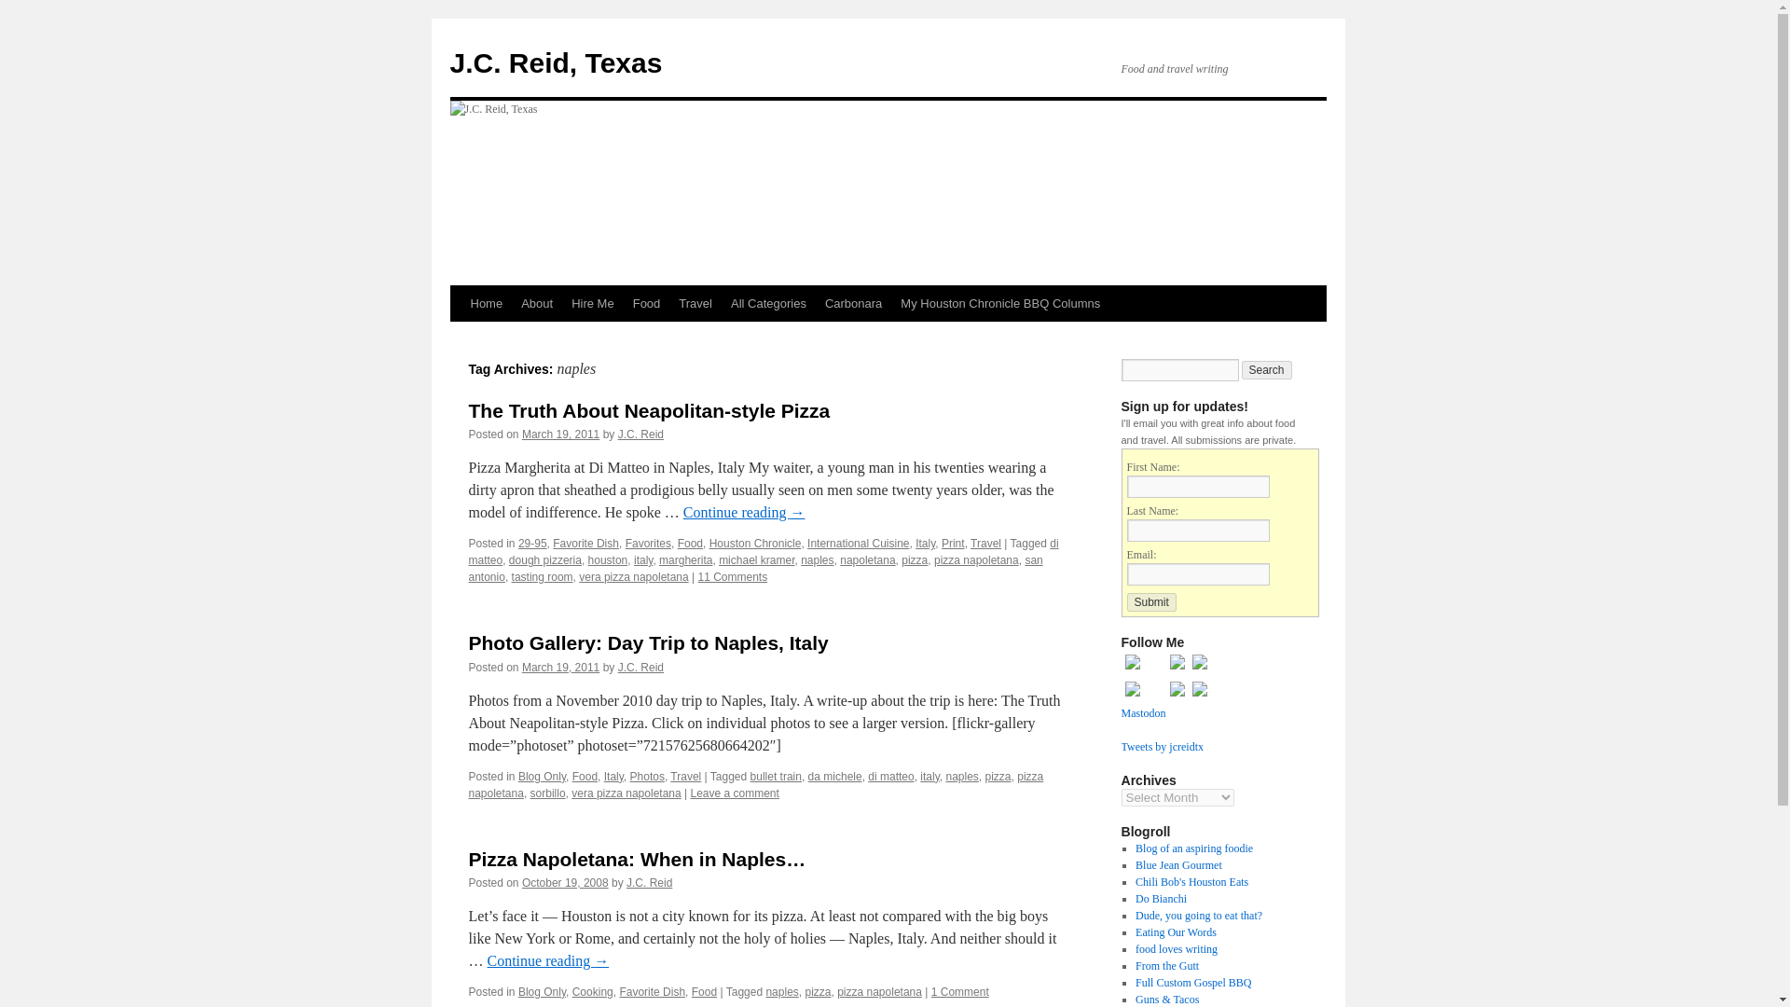 Image resolution: width=1790 pixels, height=1007 pixels. I want to click on Travel, so click(695, 303).